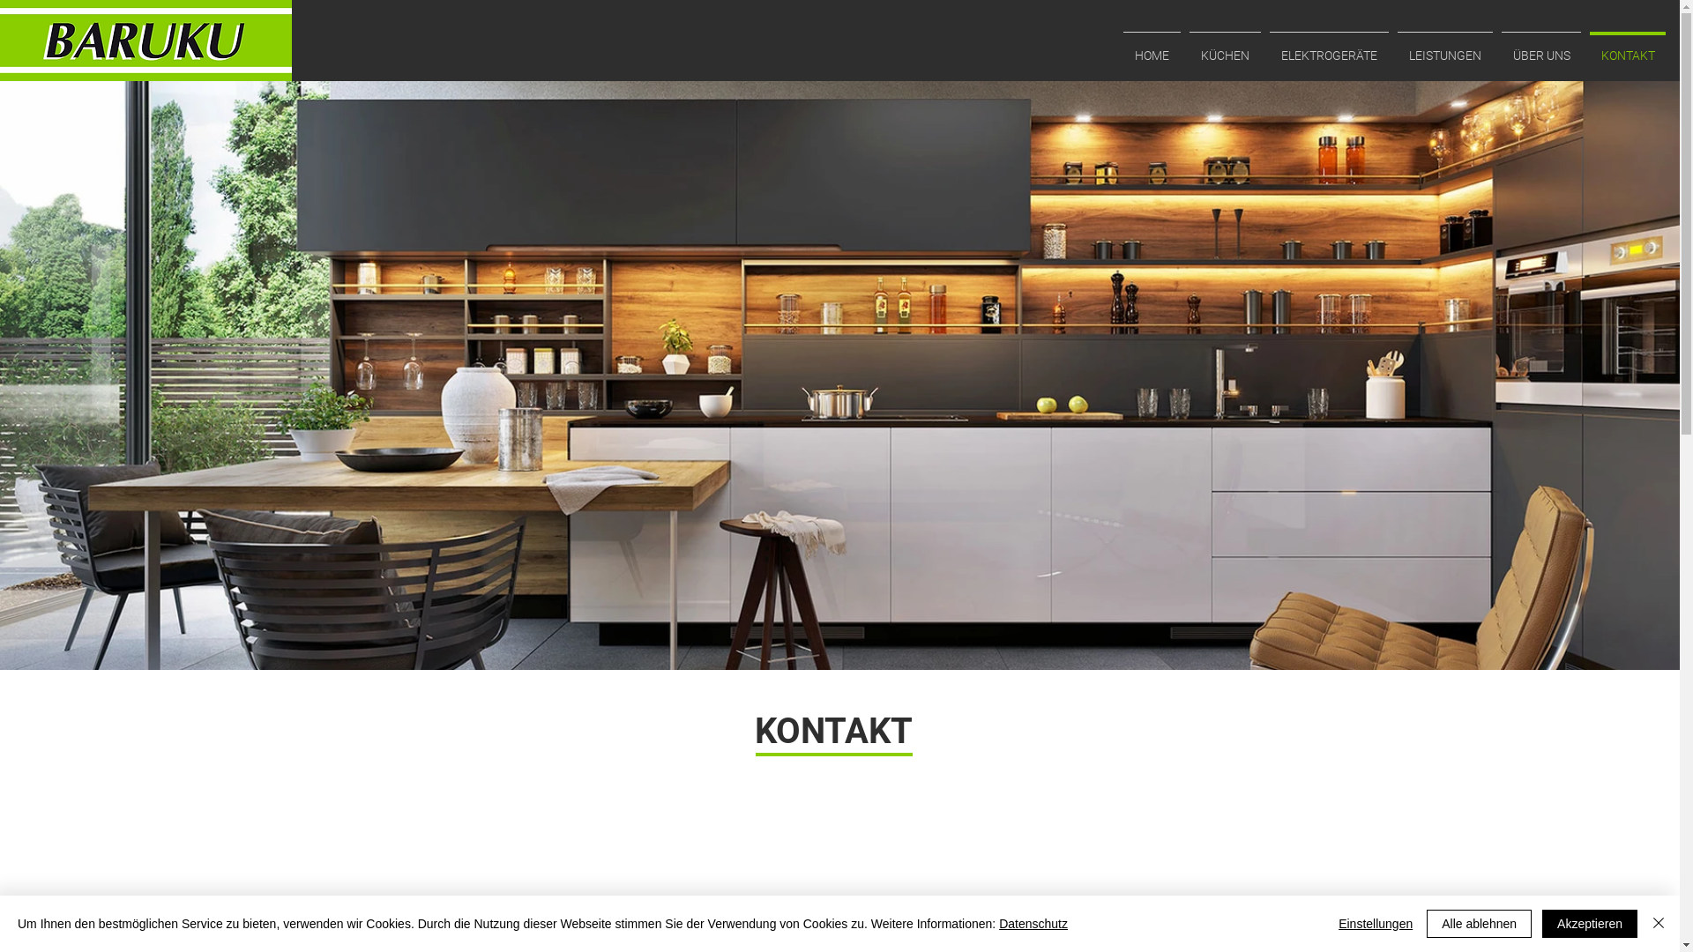  What do you see at coordinates (1480, 924) in the screenshot?
I see `Alle ablehnen` at bounding box center [1480, 924].